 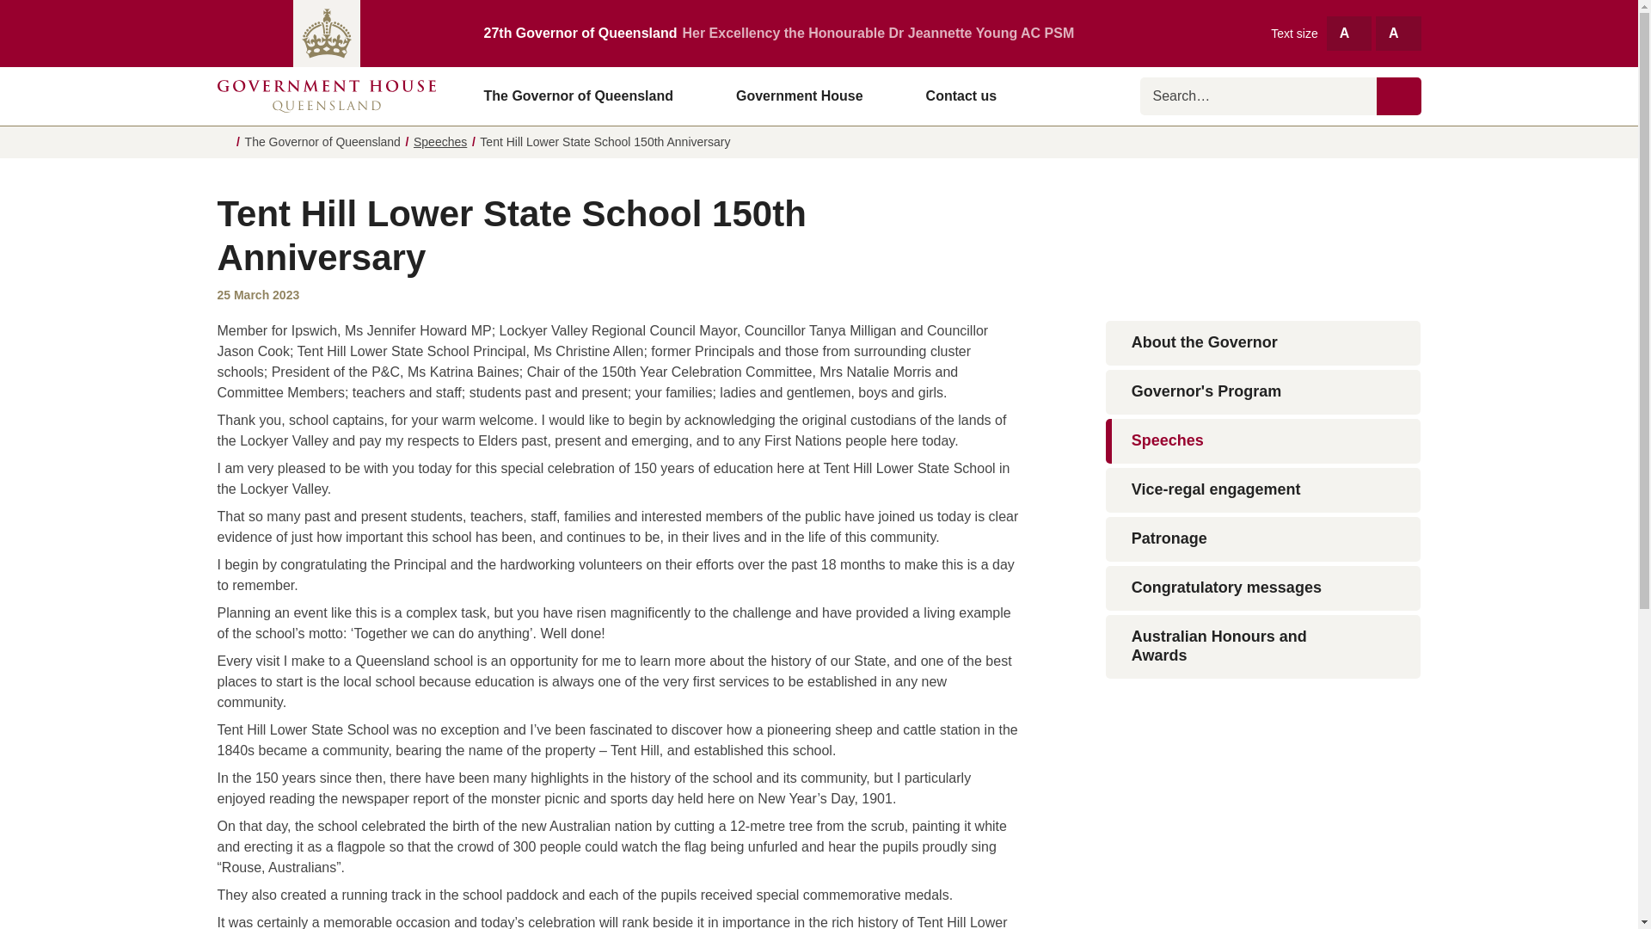 What do you see at coordinates (1264, 538) in the screenshot?
I see `Patronage` at bounding box center [1264, 538].